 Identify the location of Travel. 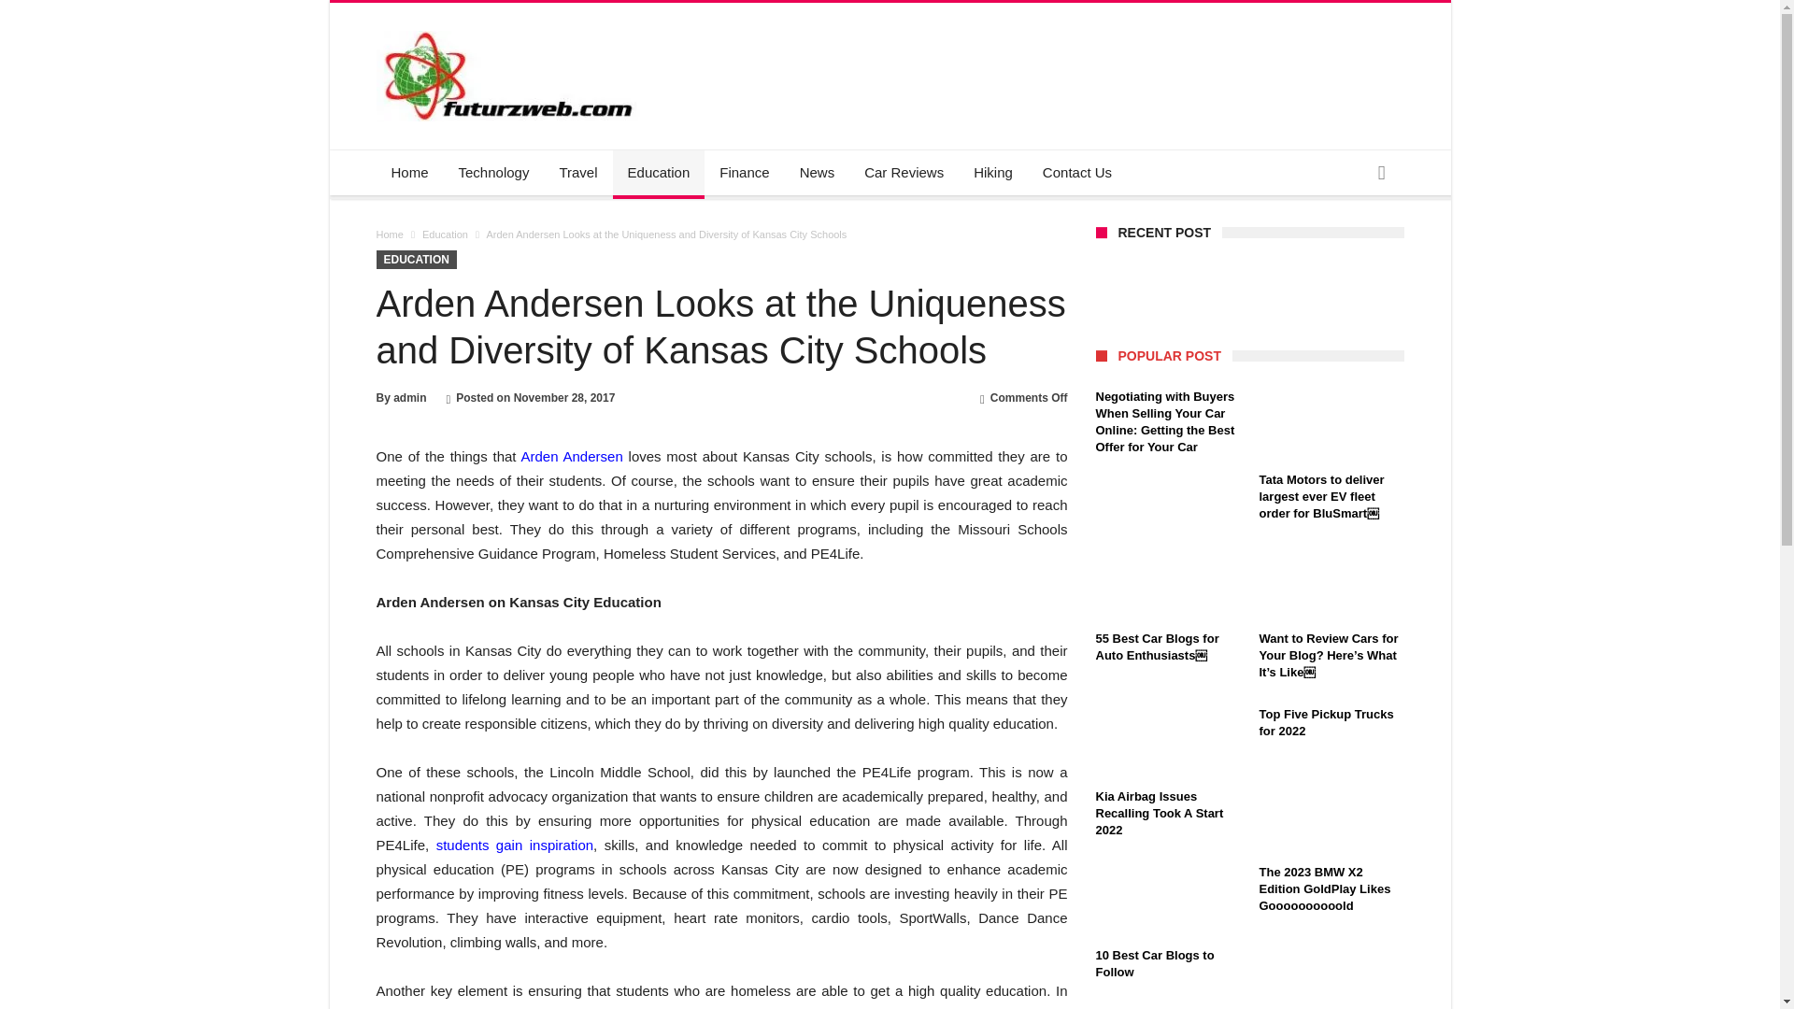
(577, 172).